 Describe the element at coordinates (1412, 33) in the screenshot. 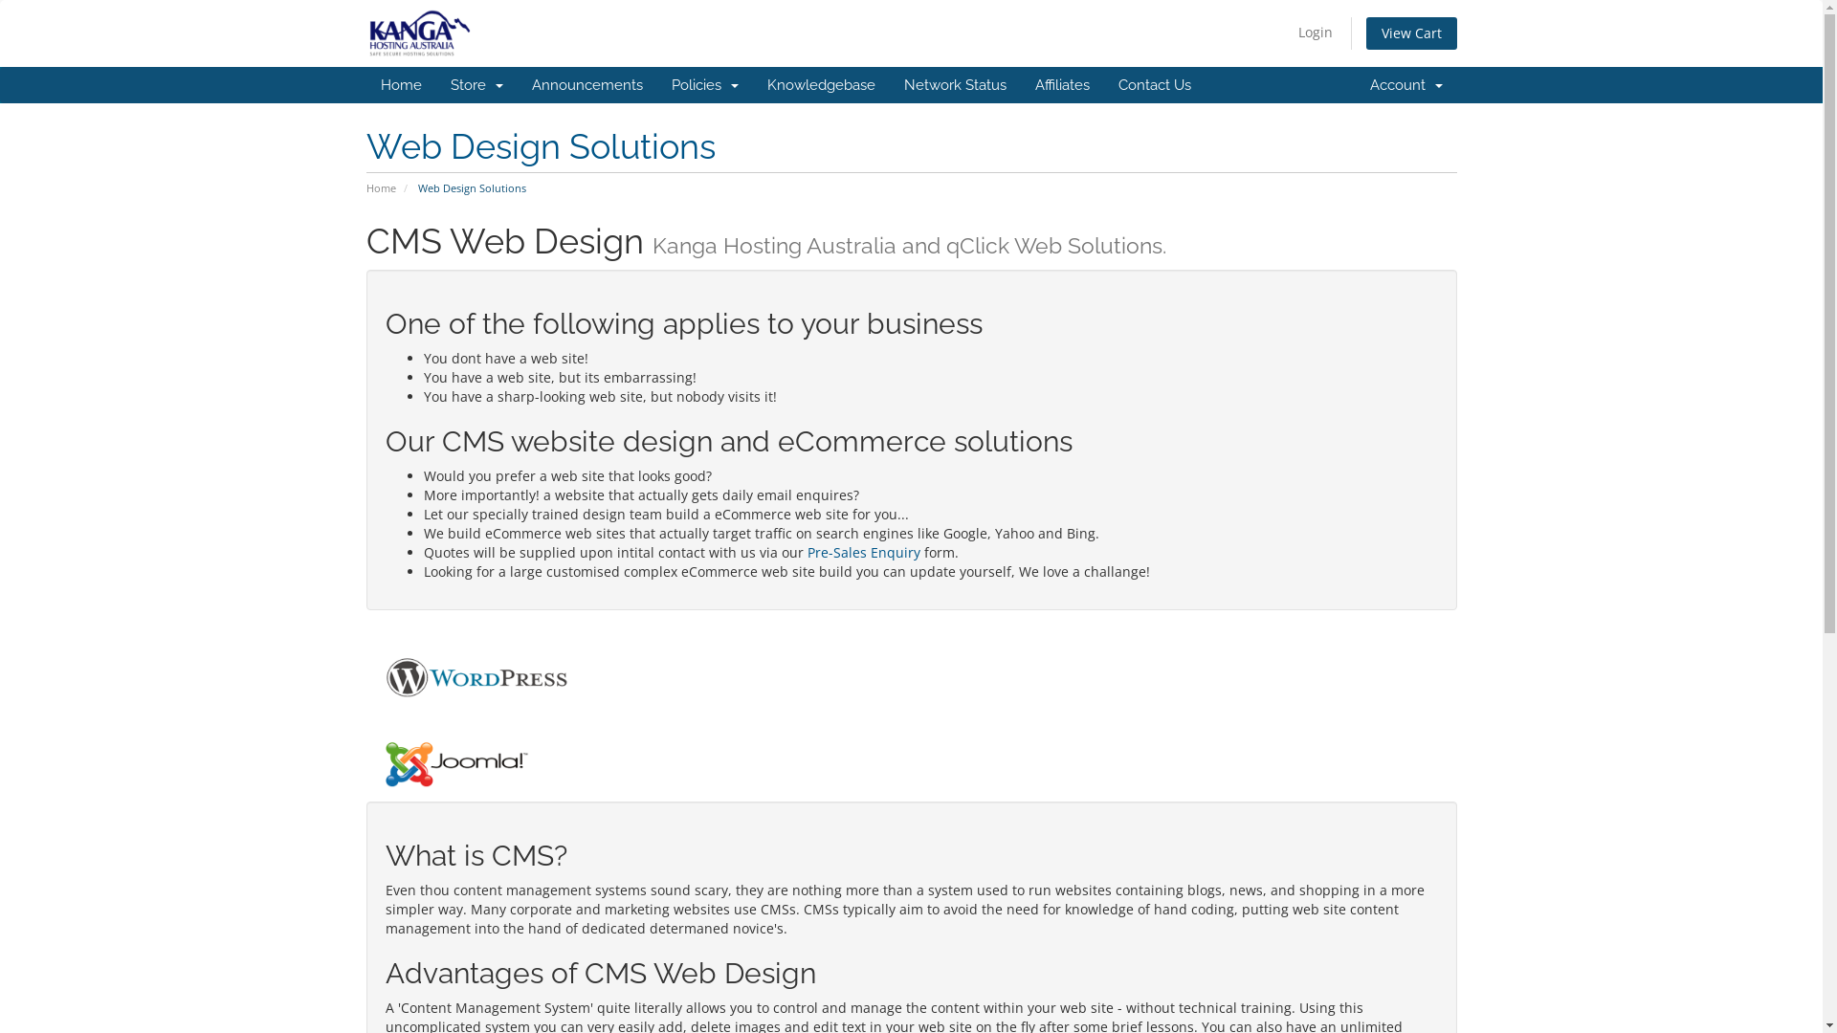

I see `View Cart` at that location.